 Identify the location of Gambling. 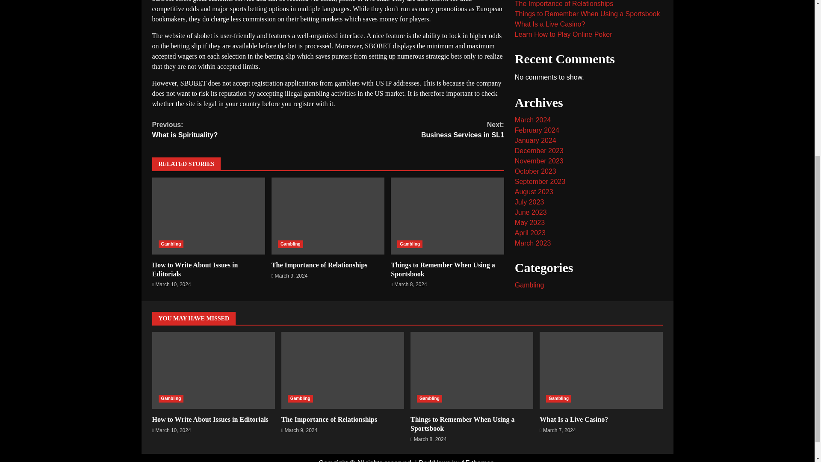
(290, 244).